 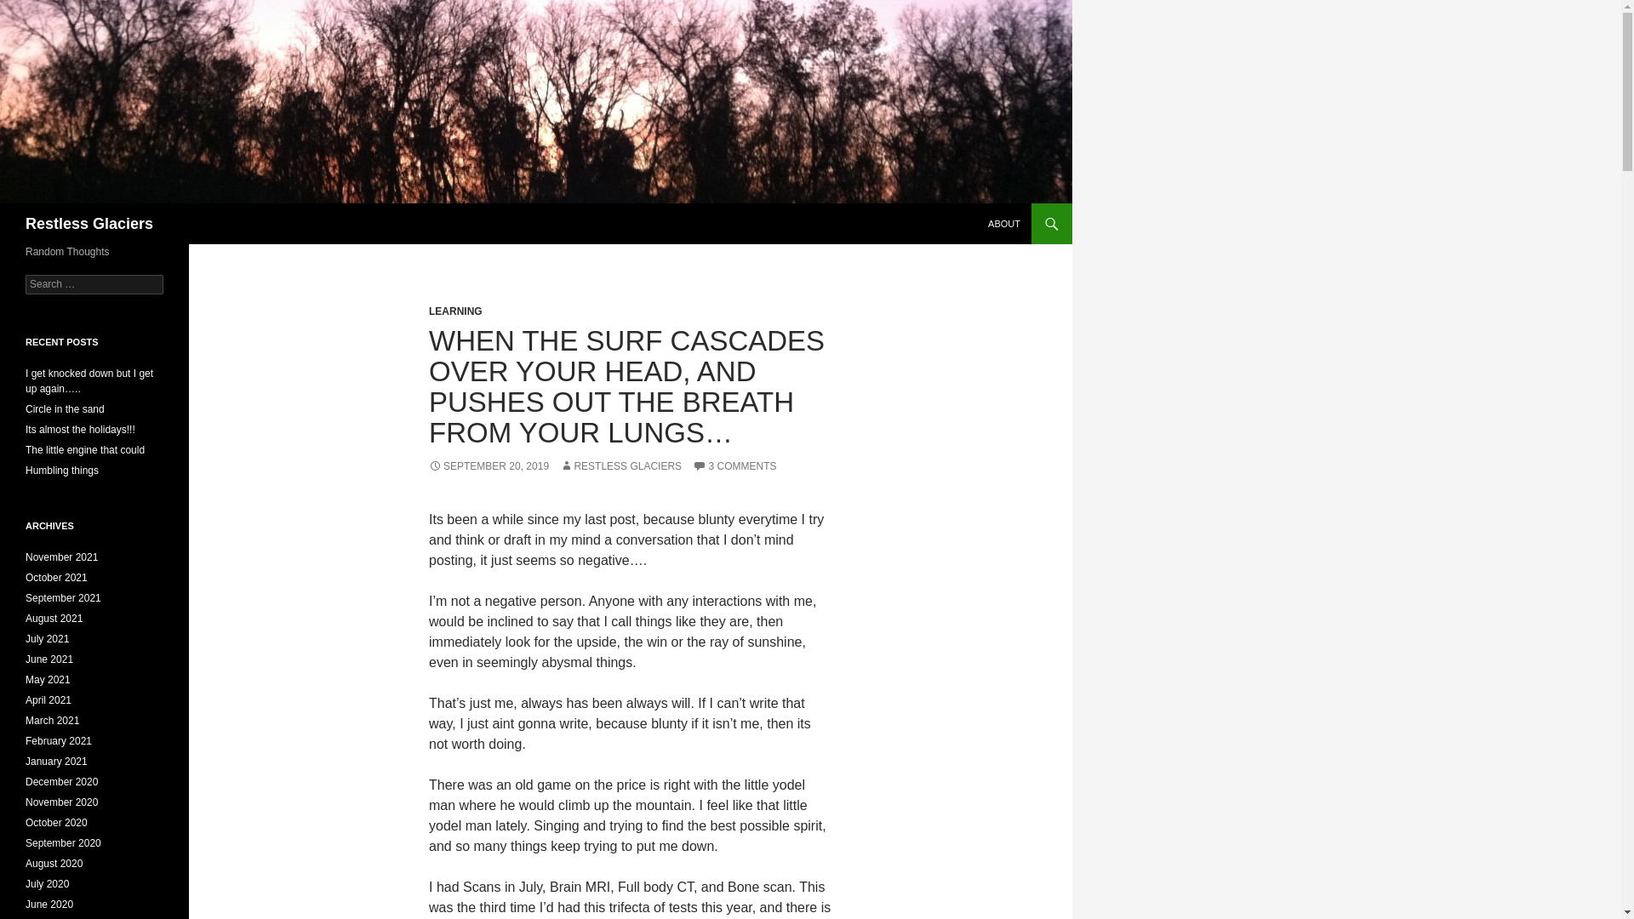 I want to click on Its almost the holidays!!!, so click(x=80, y=429).